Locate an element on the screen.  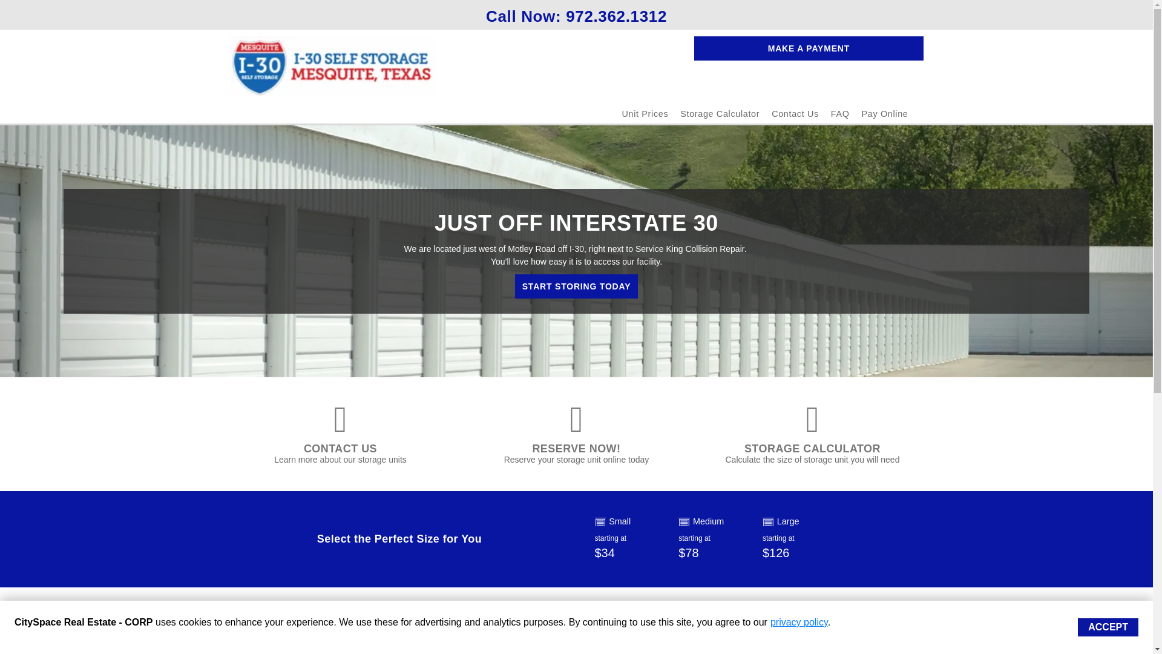
FAQ is located at coordinates (840, 114).